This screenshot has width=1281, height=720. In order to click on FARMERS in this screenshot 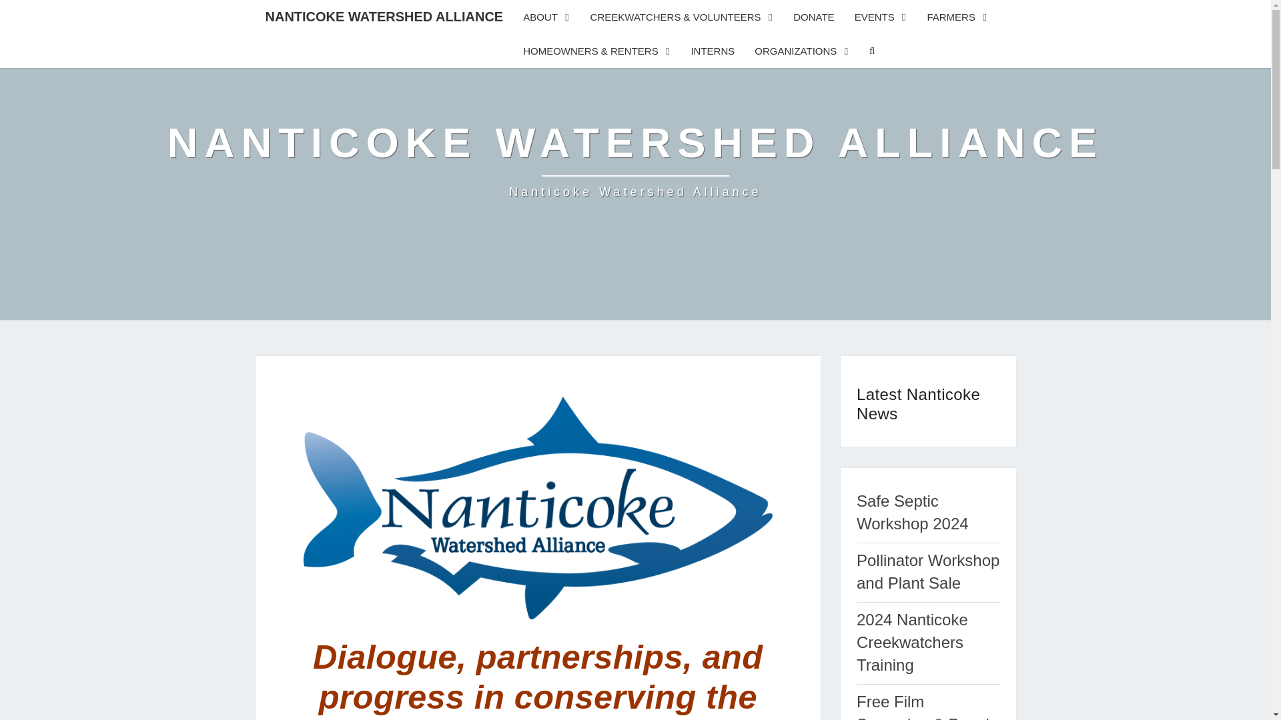, I will do `click(957, 17)`.